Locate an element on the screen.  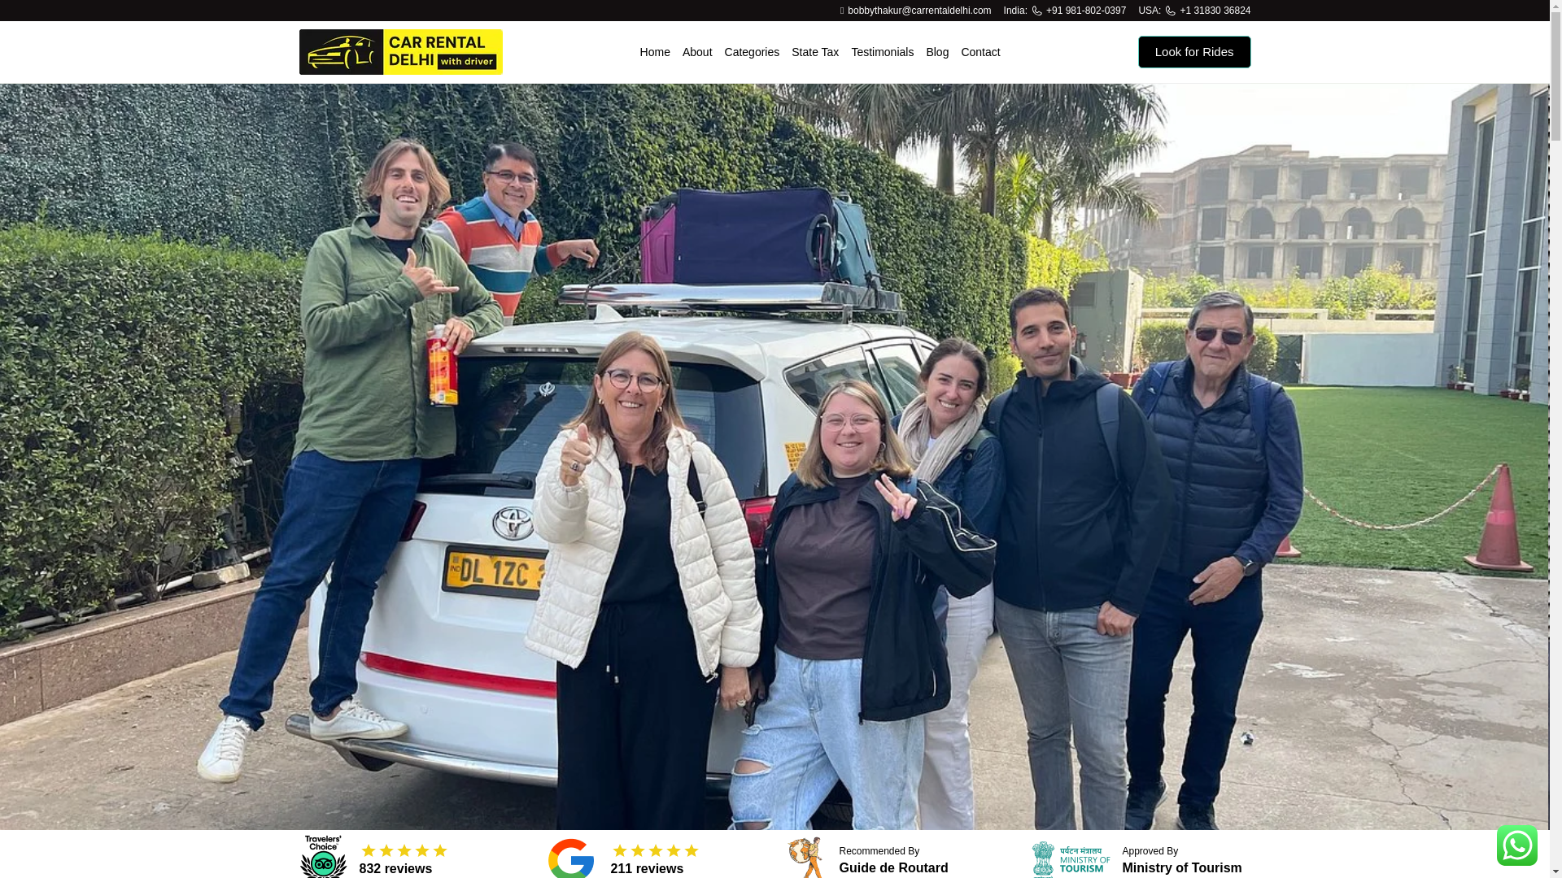
About is located at coordinates (697, 52).